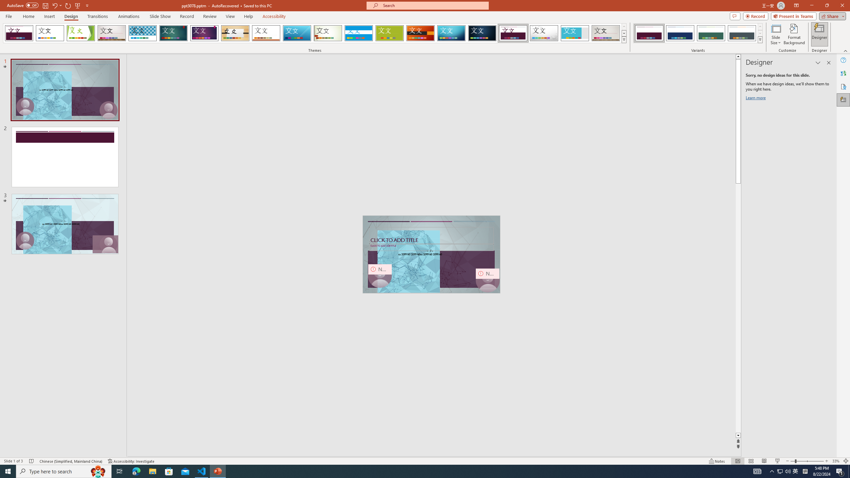  I want to click on Dividend Variant 2, so click(680, 33).